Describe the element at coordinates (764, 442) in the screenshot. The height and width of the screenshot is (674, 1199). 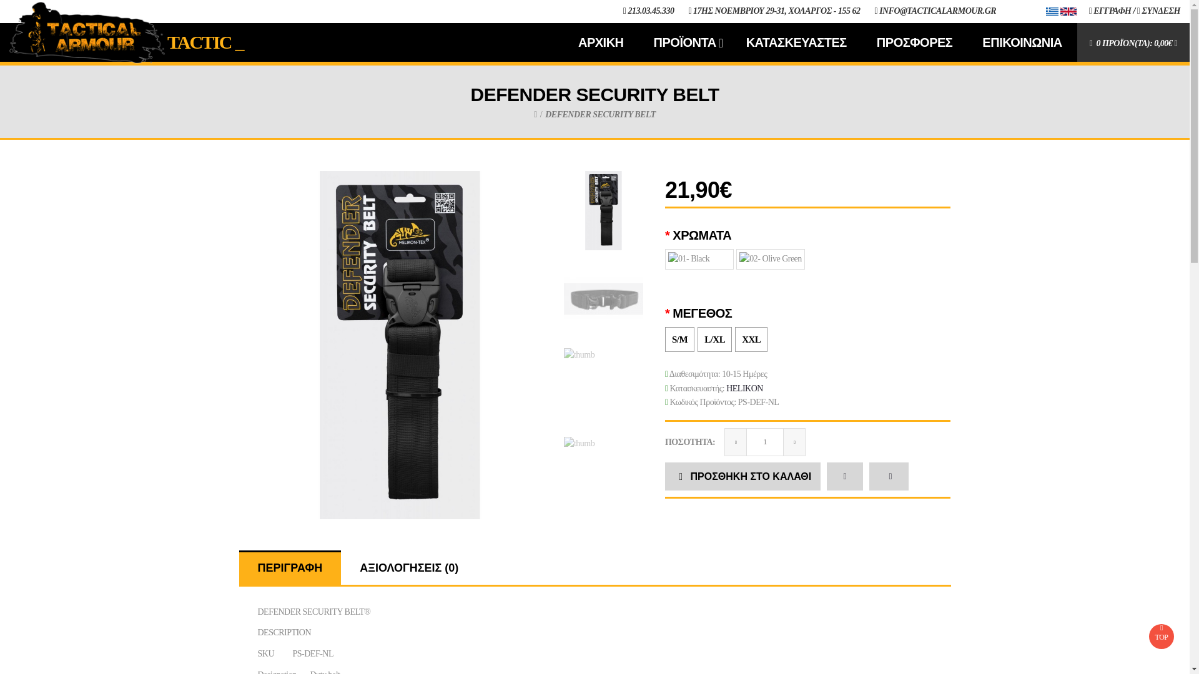
I see `1` at that location.